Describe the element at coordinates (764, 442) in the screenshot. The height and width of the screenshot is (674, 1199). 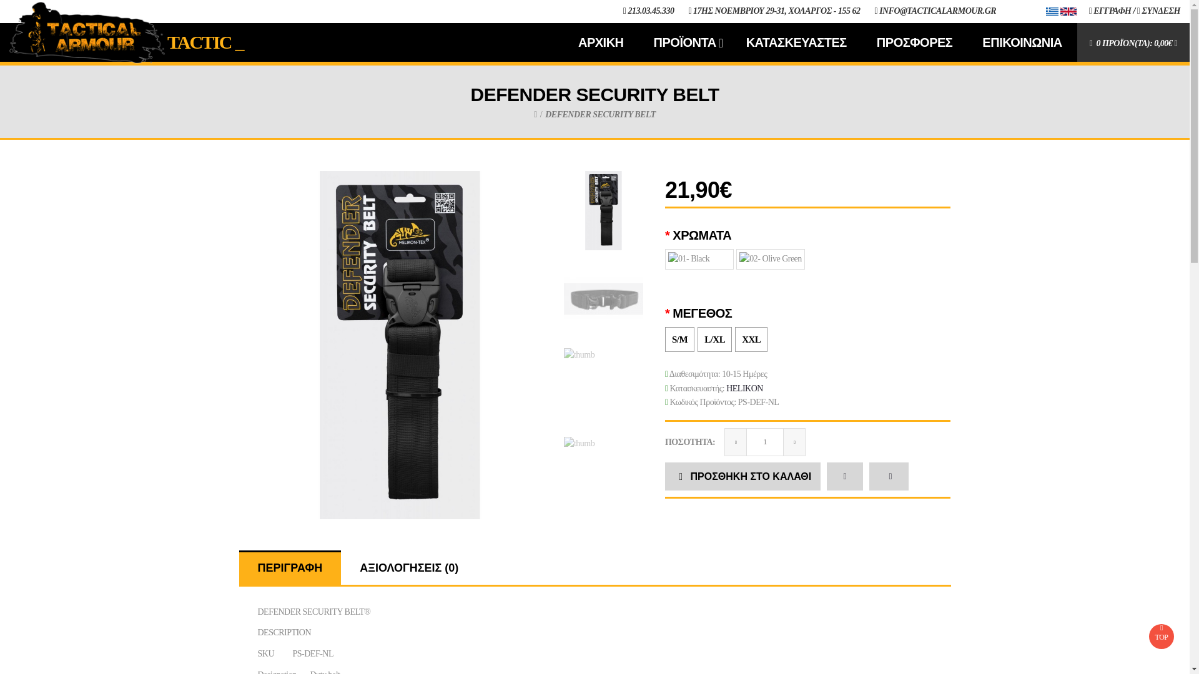
I see `1` at that location.